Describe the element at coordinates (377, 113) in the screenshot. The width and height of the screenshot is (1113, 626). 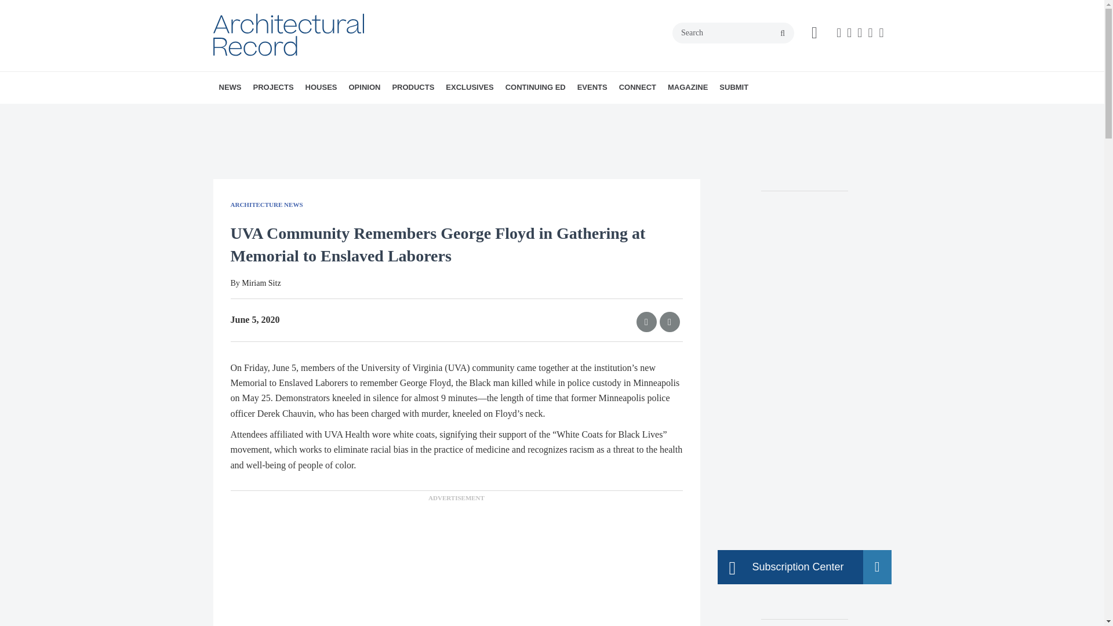
I see `HOUSE OF THE MONTH` at that location.